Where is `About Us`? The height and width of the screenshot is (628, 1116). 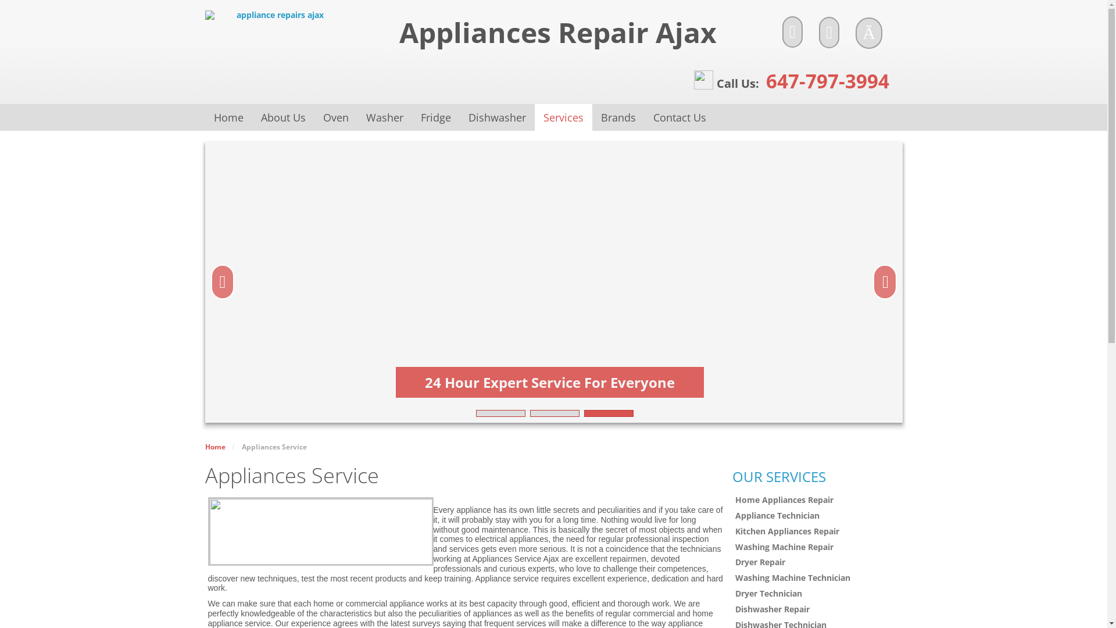 About Us is located at coordinates (284, 117).